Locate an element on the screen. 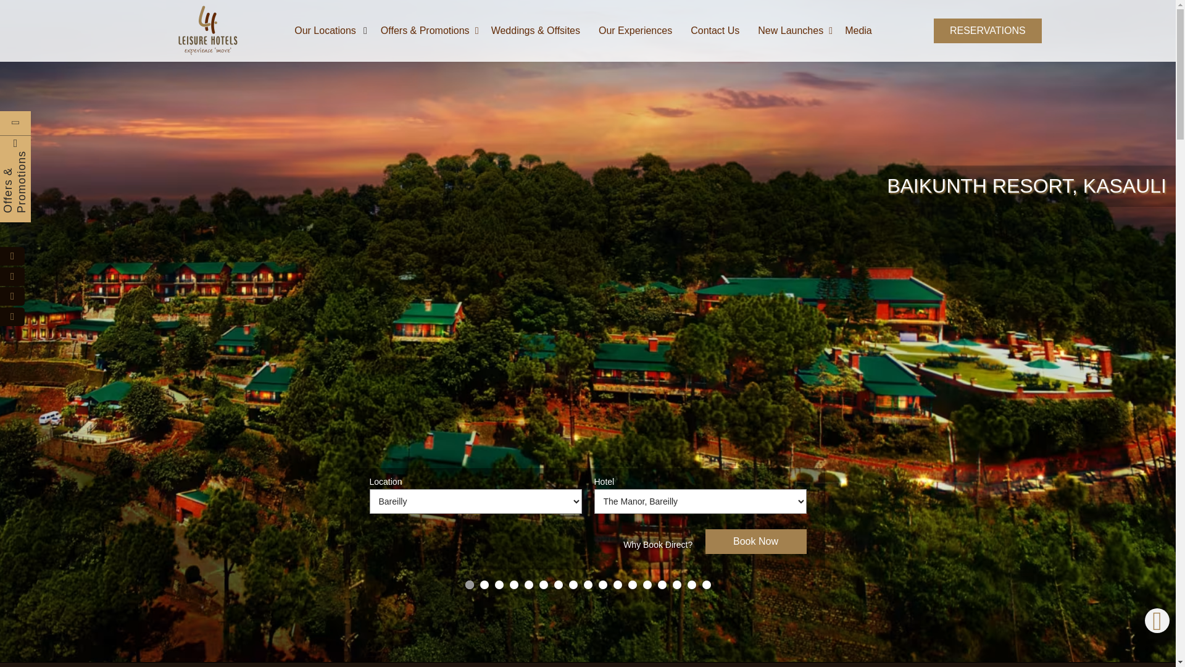 The image size is (1185, 667). RESERVATIONS is located at coordinates (987, 31).